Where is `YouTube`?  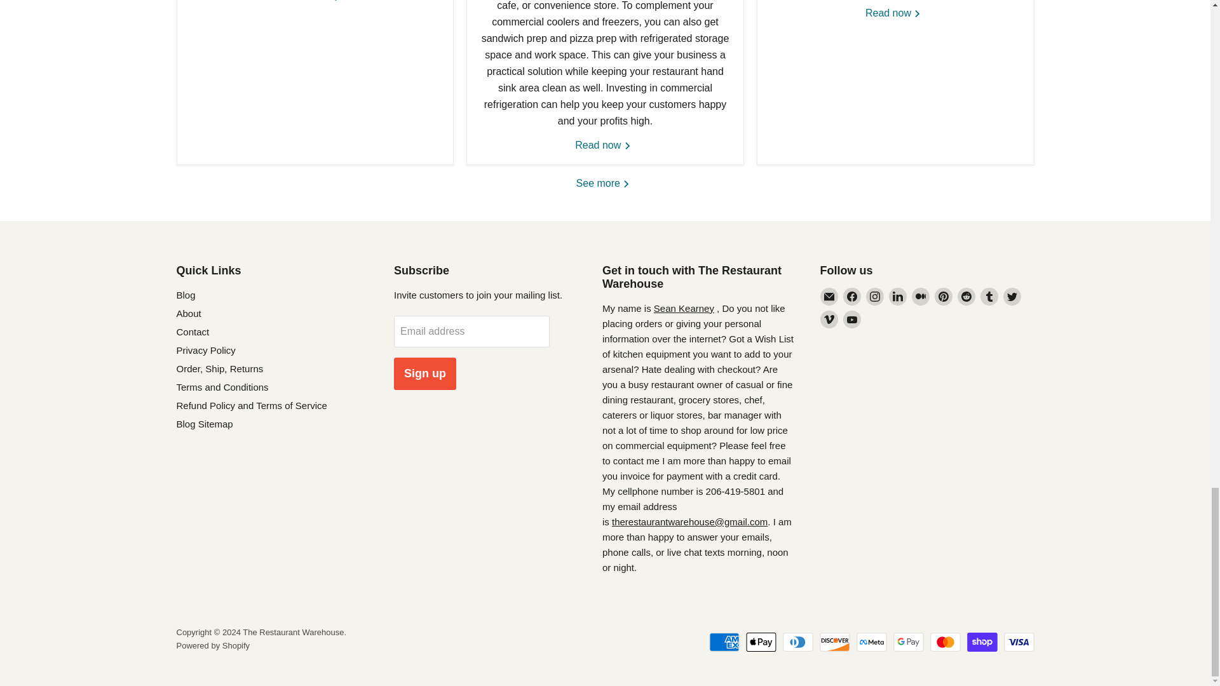
YouTube is located at coordinates (851, 319).